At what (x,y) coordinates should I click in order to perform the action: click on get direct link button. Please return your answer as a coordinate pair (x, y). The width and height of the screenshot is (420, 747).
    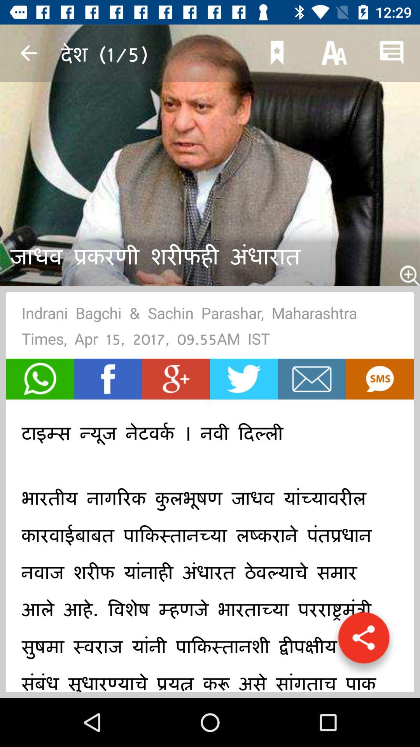
    Looking at the image, I should click on (364, 642).